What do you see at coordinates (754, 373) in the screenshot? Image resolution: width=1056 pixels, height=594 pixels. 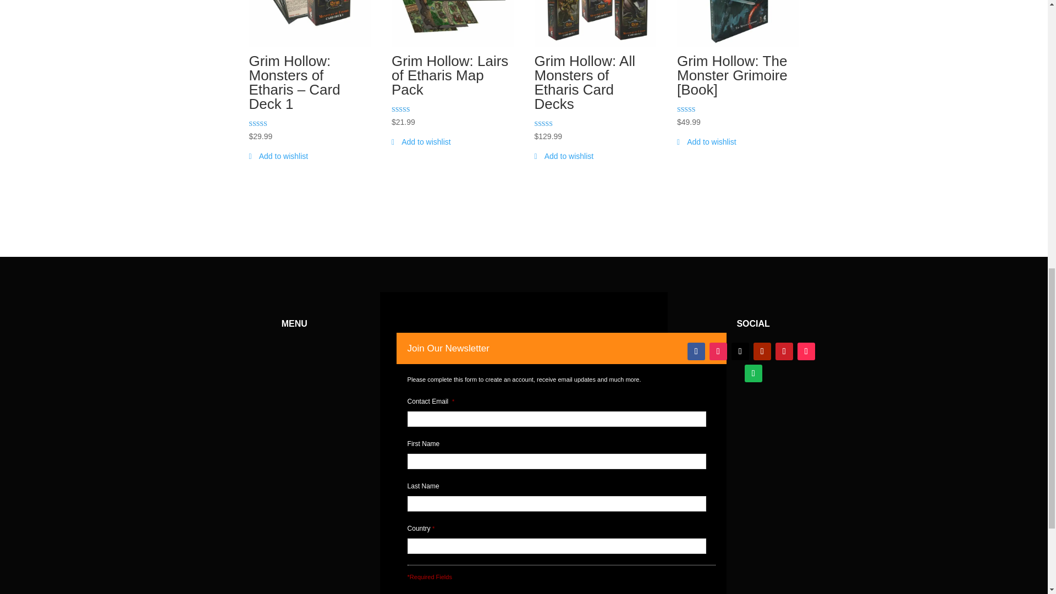 I see `Follow on Spotify` at bounding box center [754, 373].